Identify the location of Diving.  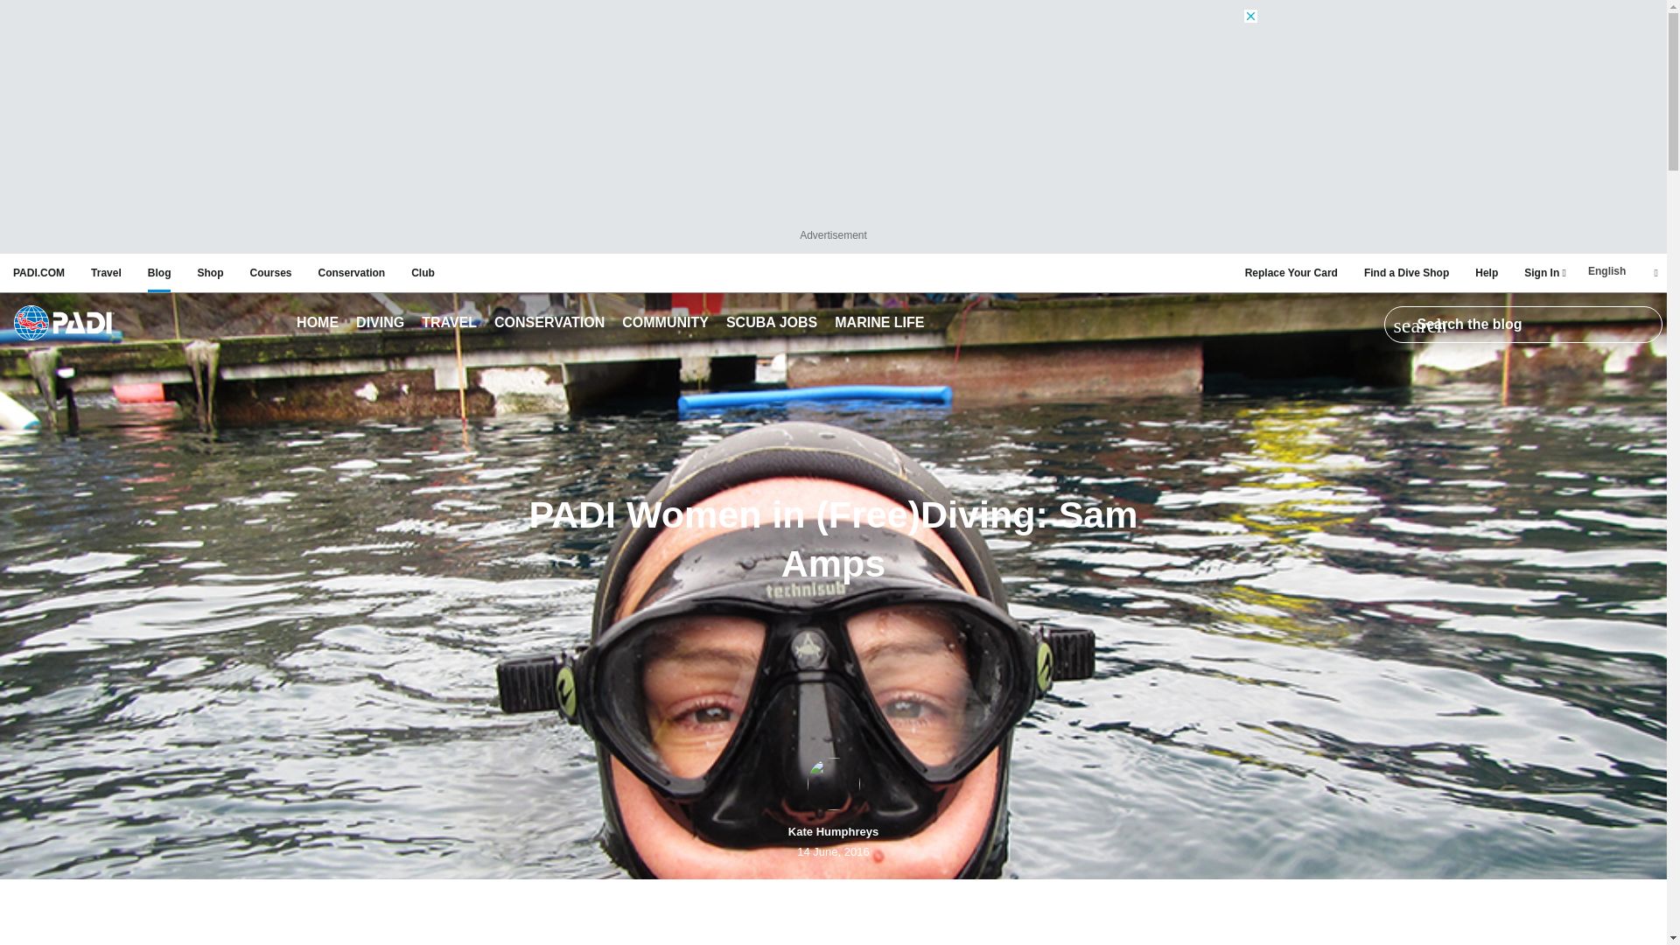
(380, 324).